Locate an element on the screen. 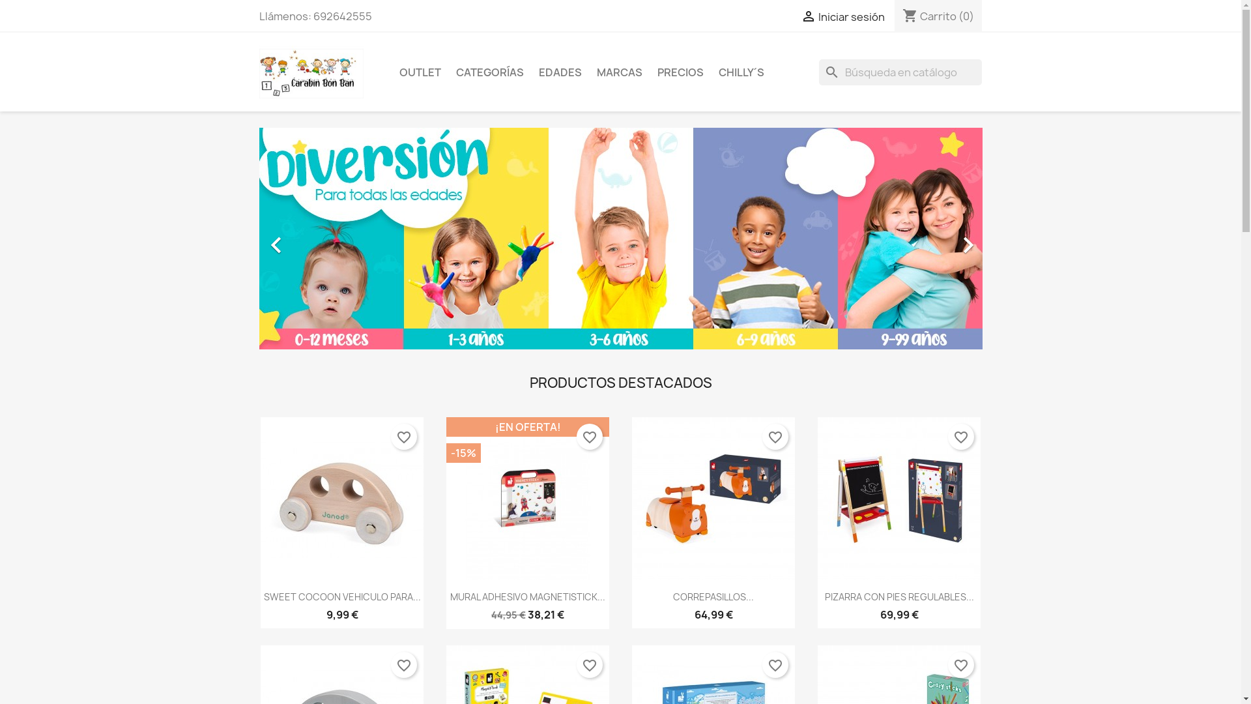 Image resolution: width=1251 pixels, height=704 pixels. favorite_border is located at coordinates (961, 437).